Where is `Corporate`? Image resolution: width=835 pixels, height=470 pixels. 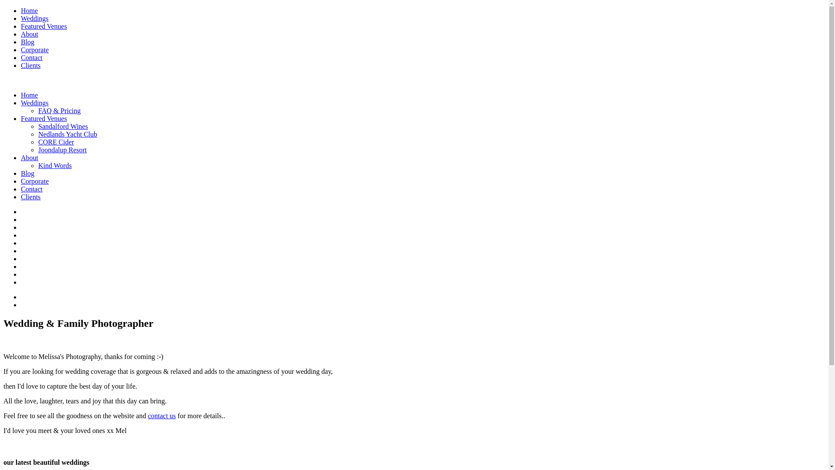 Corporate is located at coordinates (35, 50).